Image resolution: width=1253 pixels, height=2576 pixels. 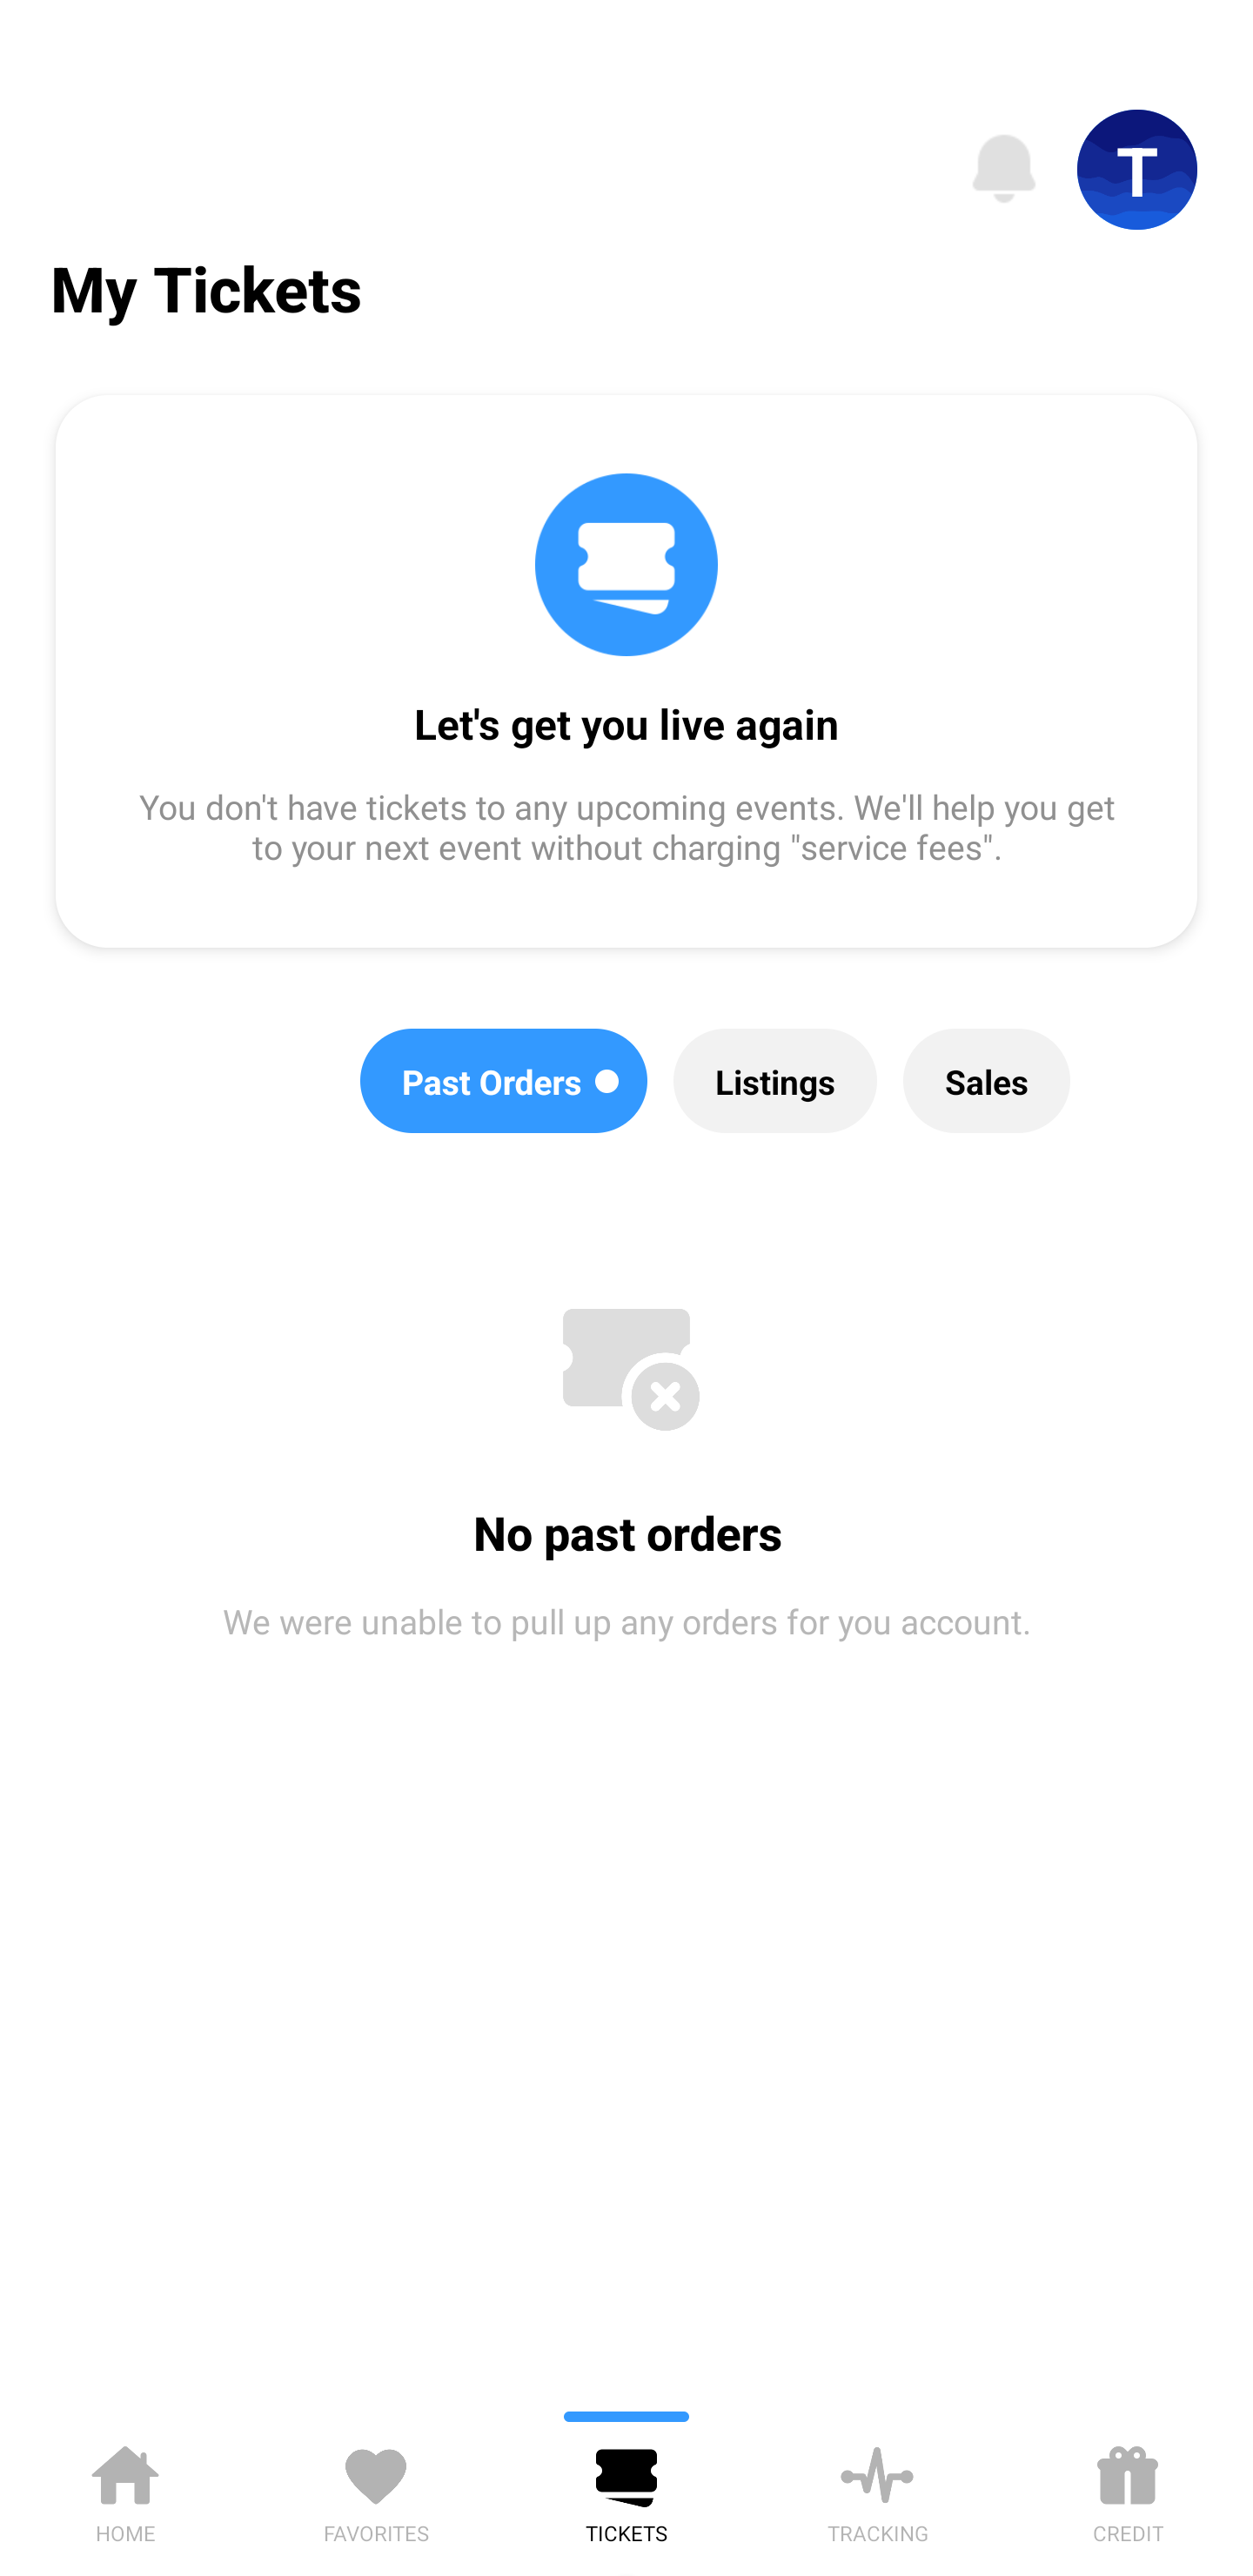 What do you see at coordinates (774, 1081) in the screenshot?
I see `Listings` at bounding box center [774, 1081].